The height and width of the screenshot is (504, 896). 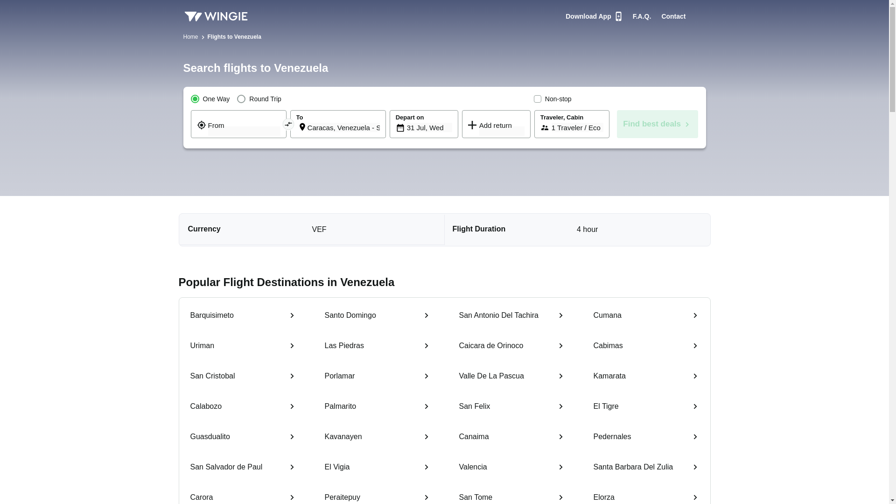 I want to click on Kamarata, so click(x=646, y=377).